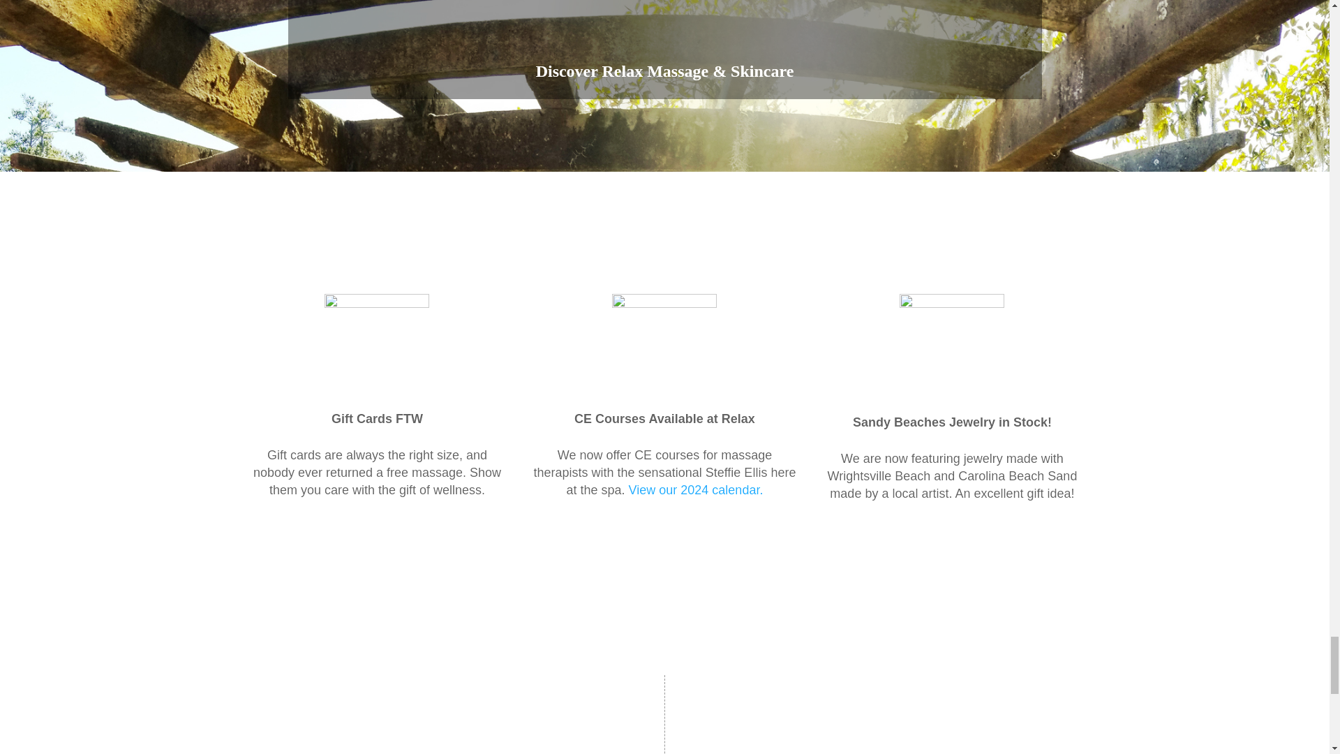 Image resolution: width=1340 pixels, height=754 pixels. Describe the element at coordinates (664, 346) in the screenshot. I see `steffie` at that location.